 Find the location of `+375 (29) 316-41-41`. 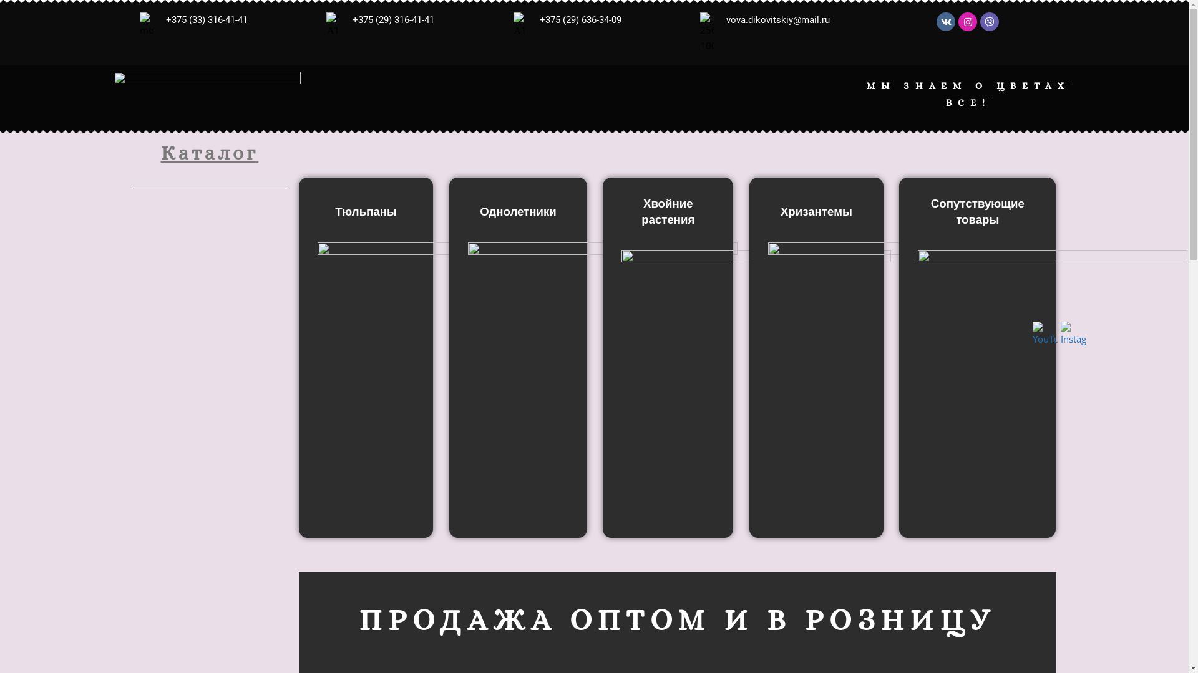

+375 (29) 316-41-41 is located at coordinates (393, 20).